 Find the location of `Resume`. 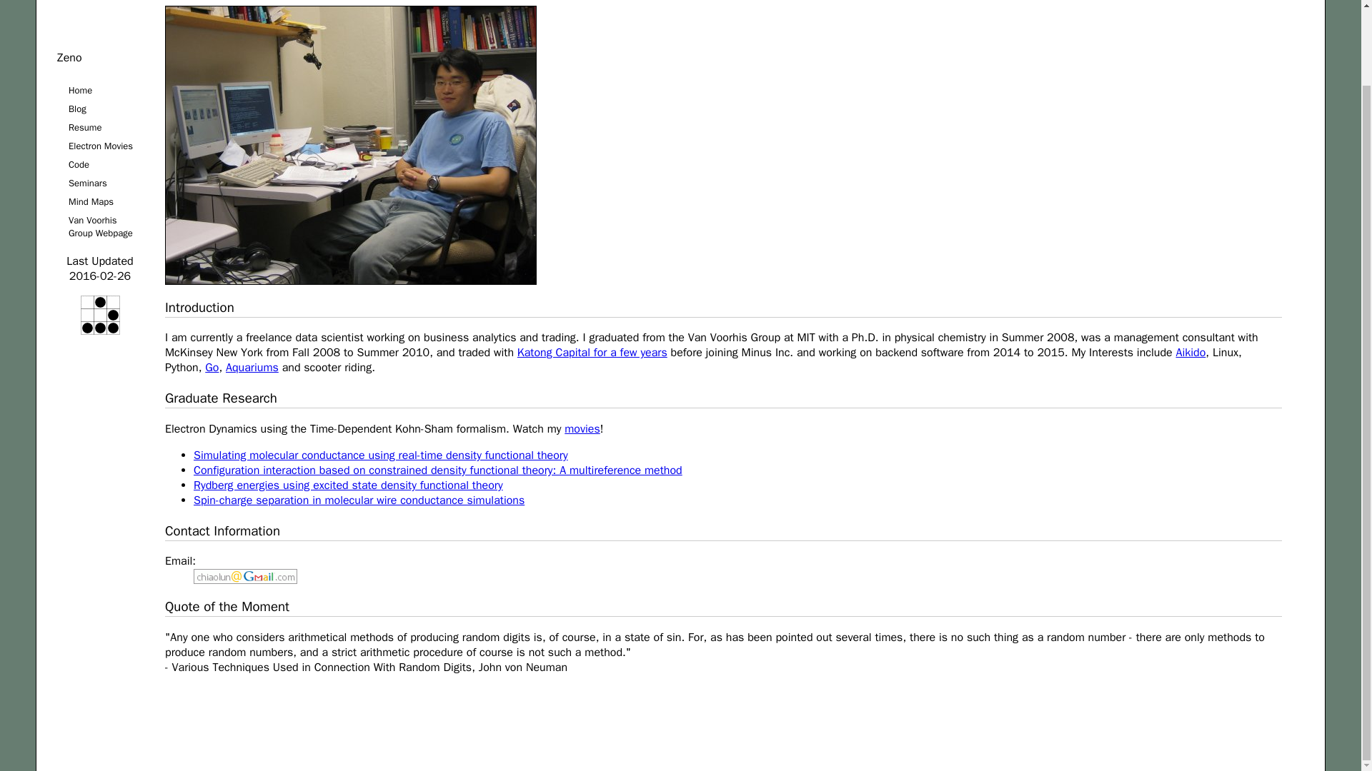

Resume is located at coordinates (100, 128).